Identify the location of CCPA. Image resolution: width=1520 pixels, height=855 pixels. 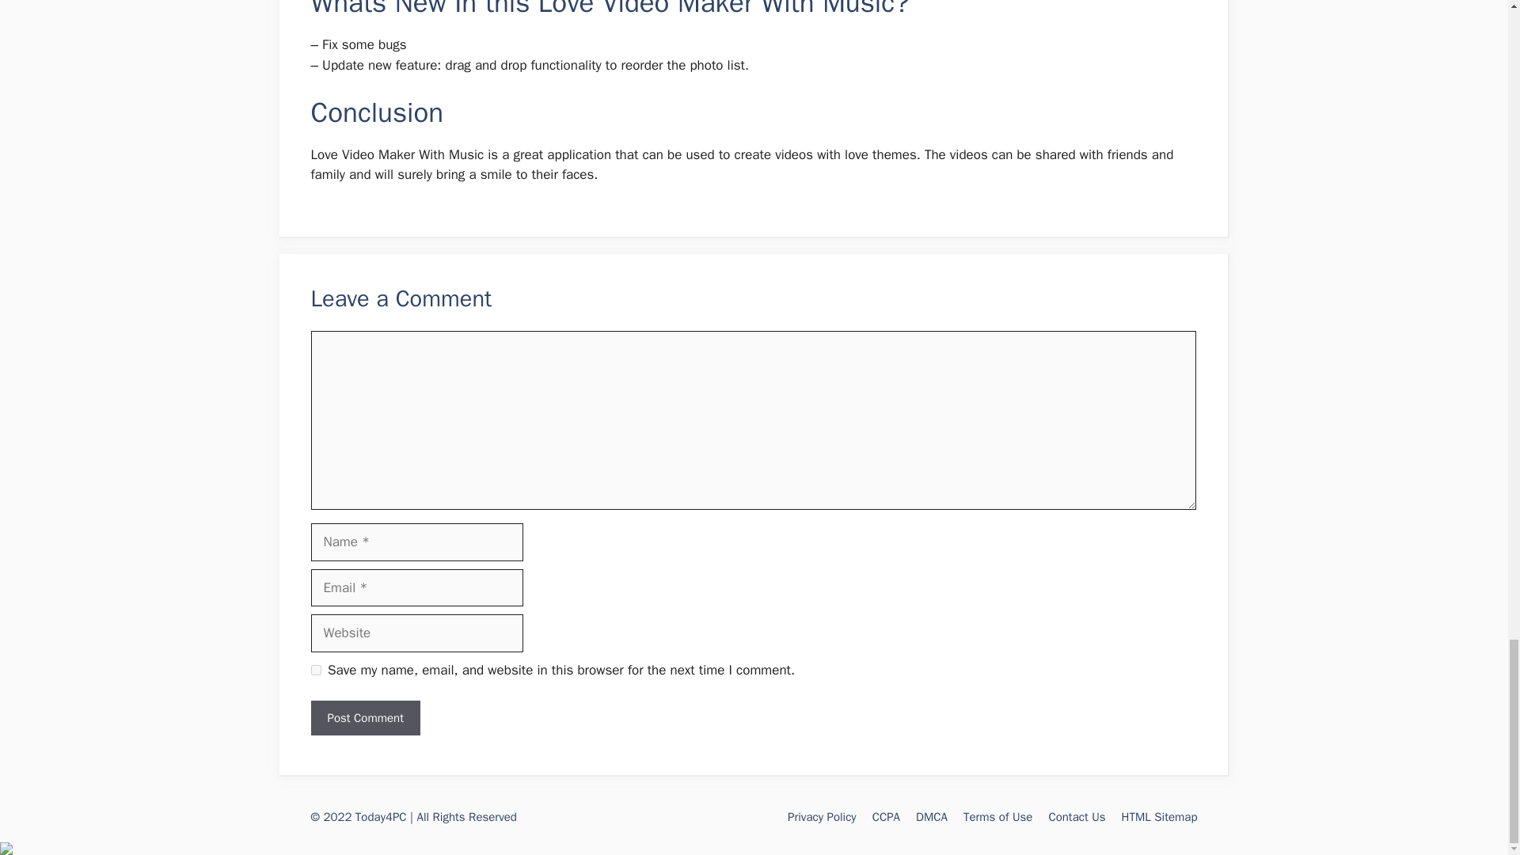
(886, 817).